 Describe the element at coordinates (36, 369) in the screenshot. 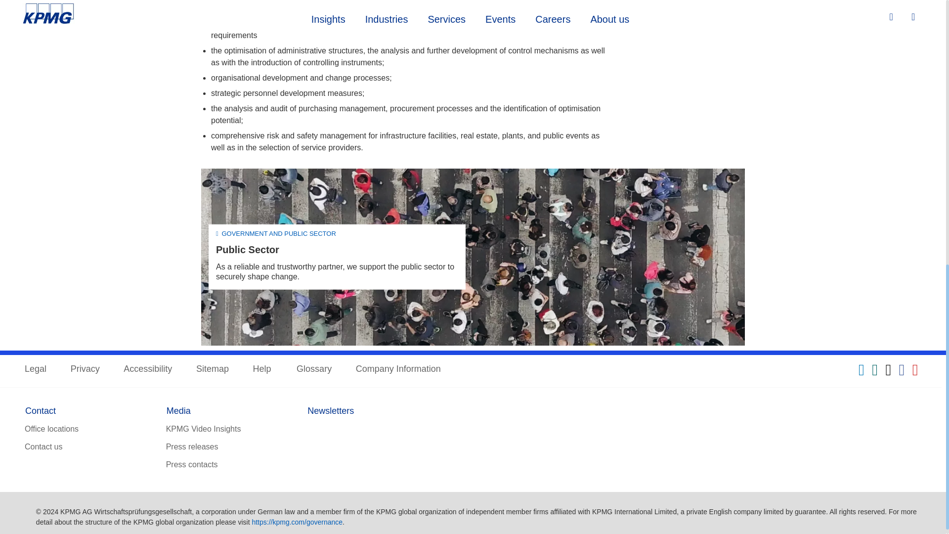

I see `Legal` at that location.